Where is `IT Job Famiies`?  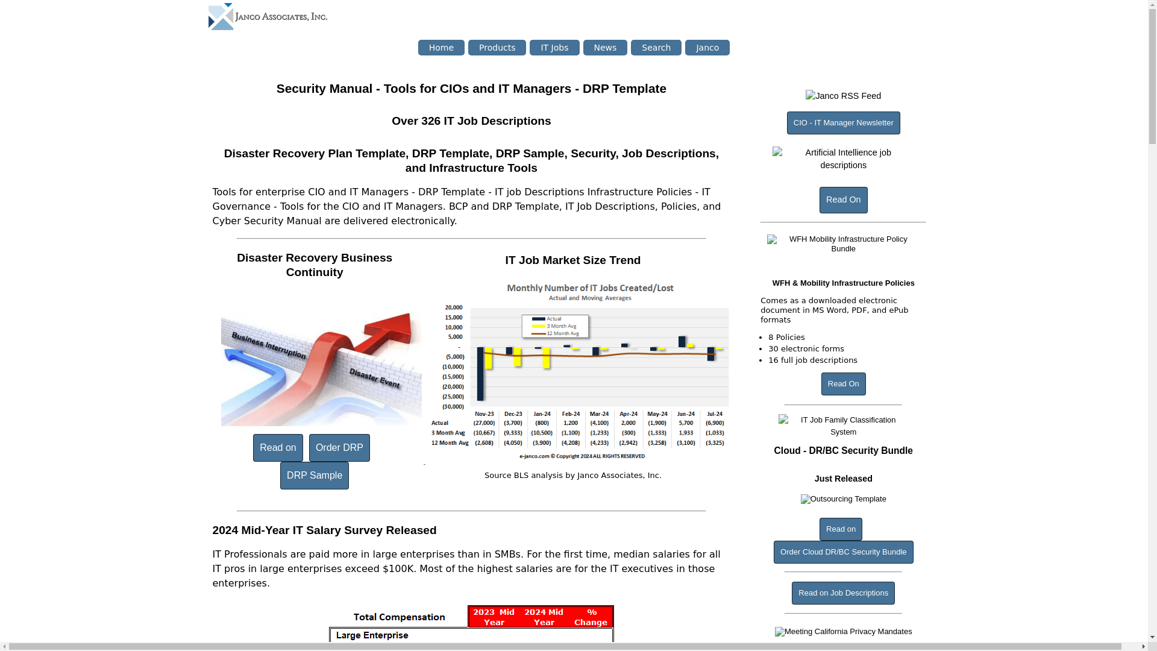
IT Job Famiies is located at coordinates (842, 426).